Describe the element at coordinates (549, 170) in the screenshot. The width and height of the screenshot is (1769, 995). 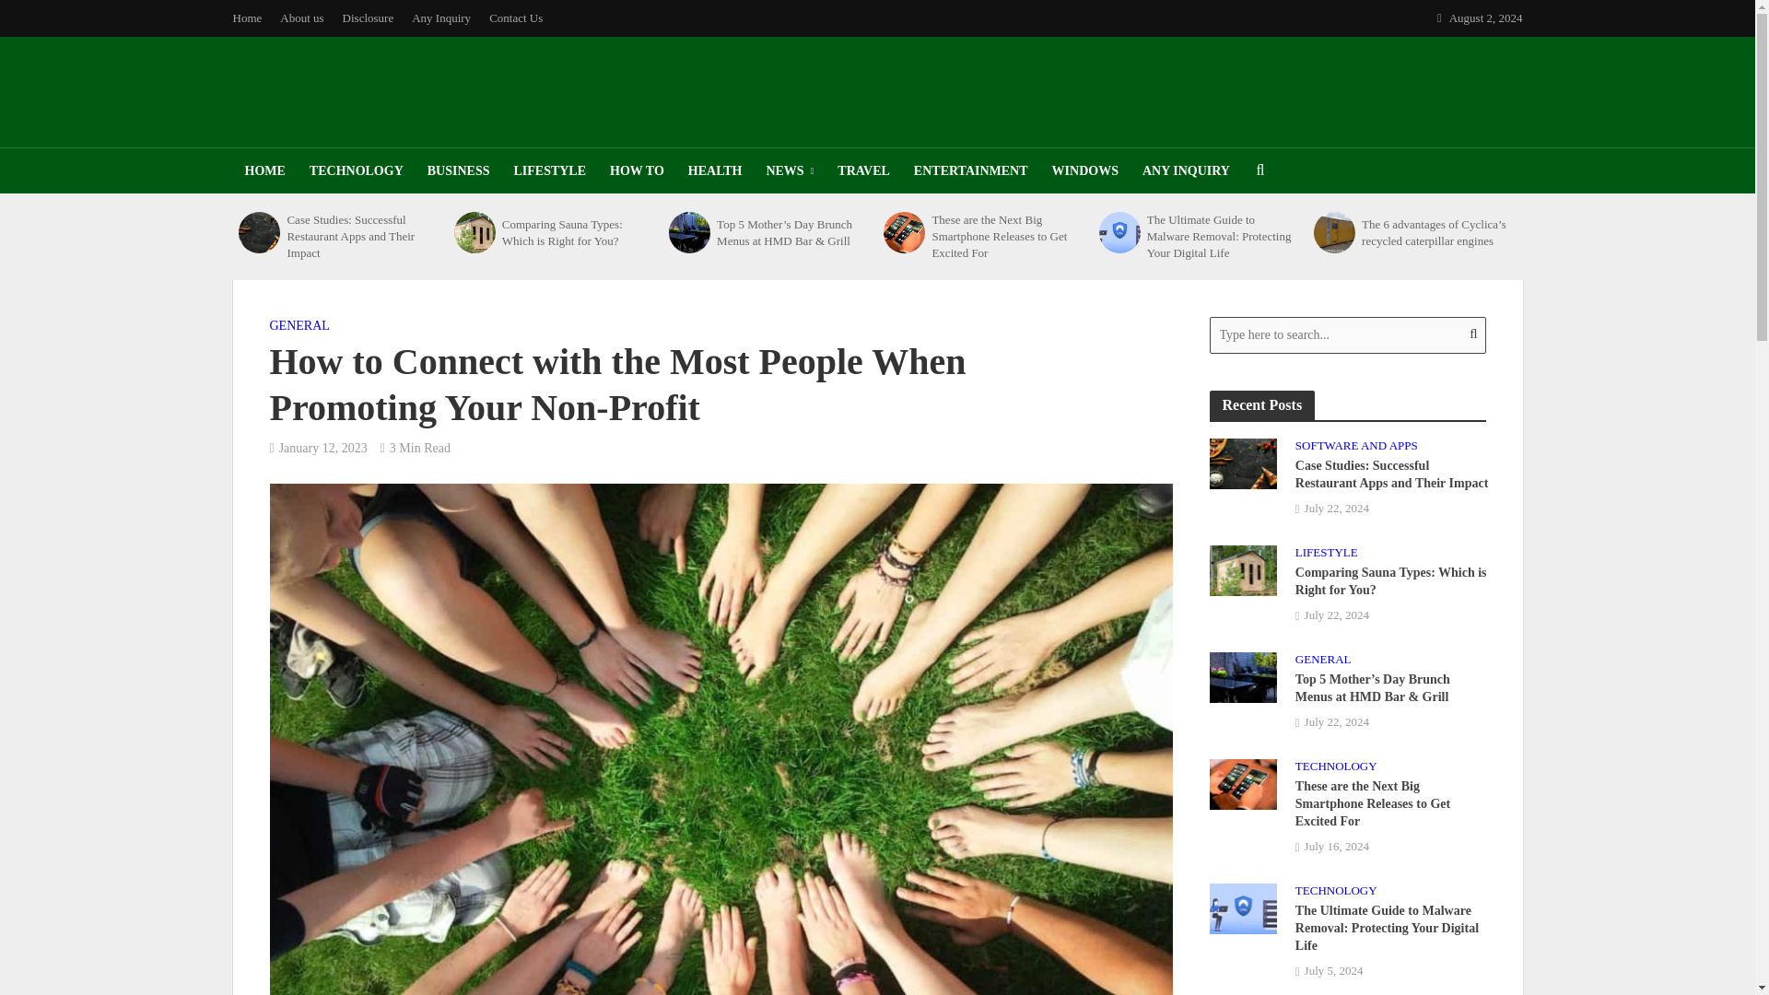
I see `LIFESTYLE` at that location.